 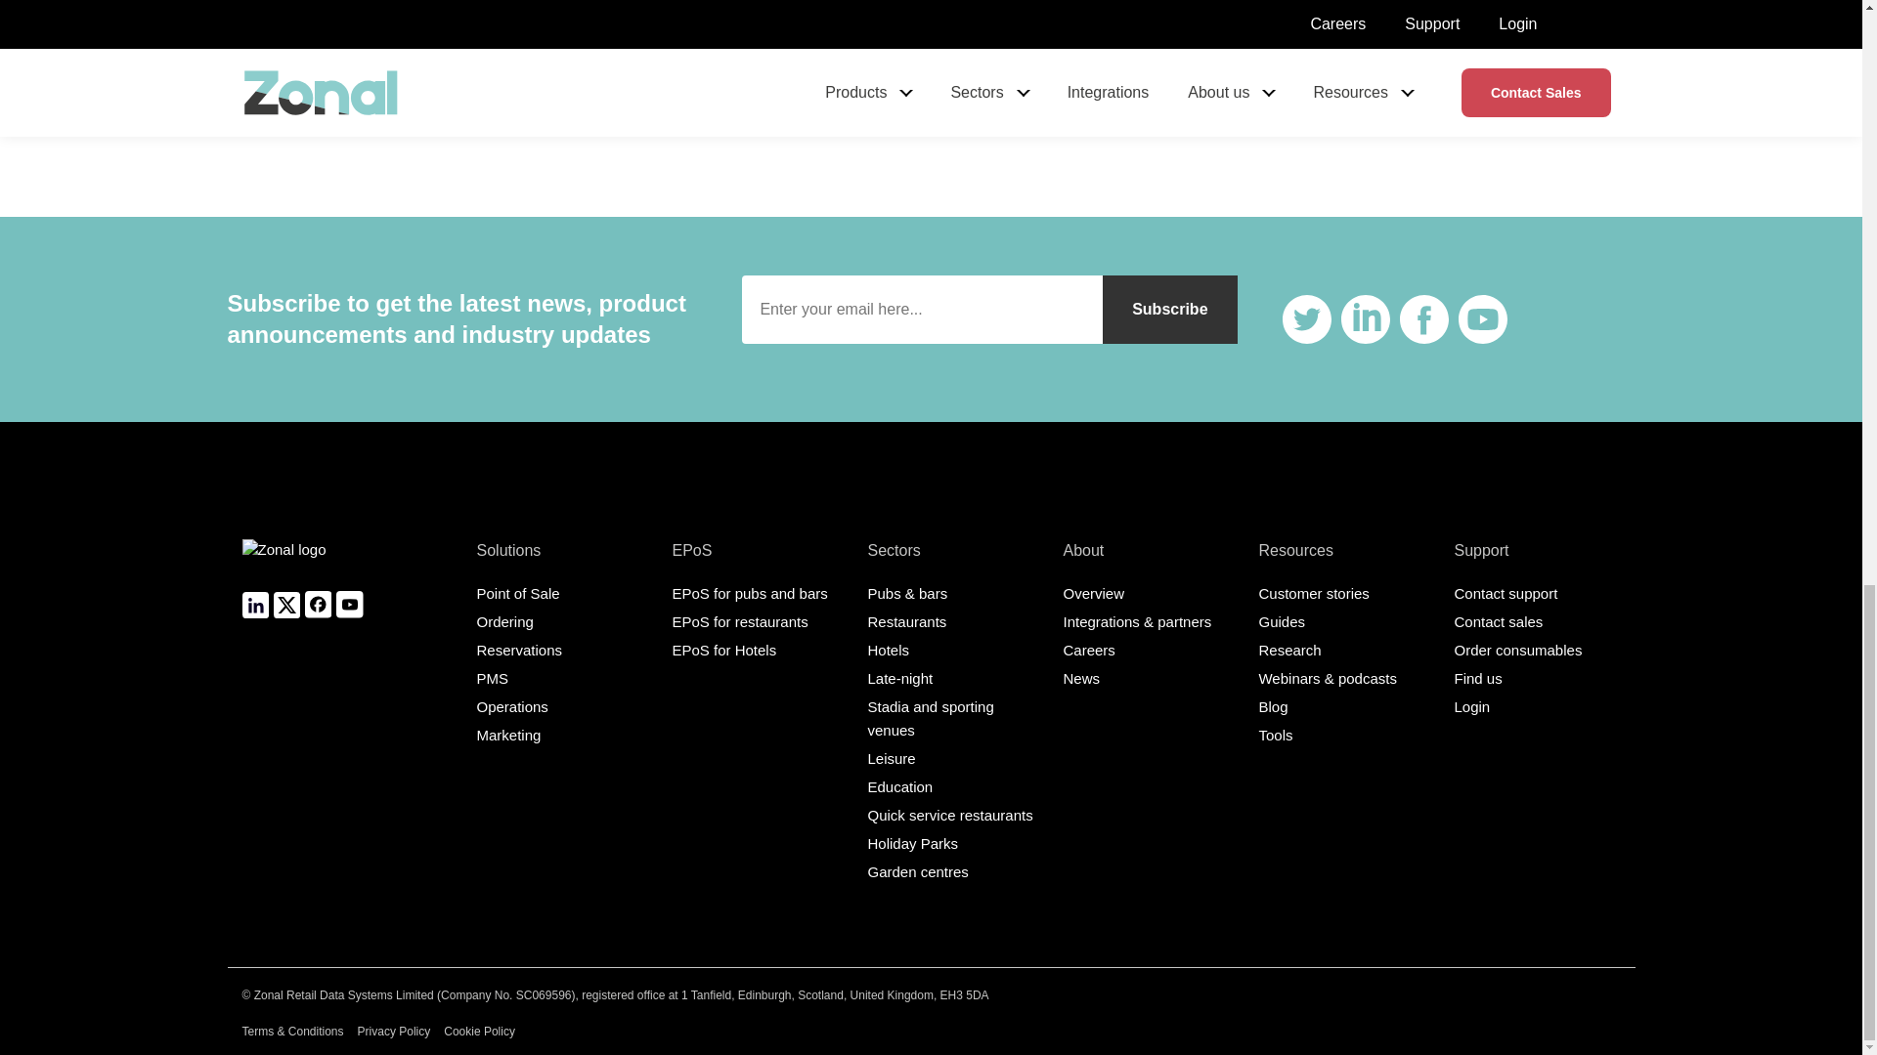 What do you see at coordinates (1169, 309) in the screenshot?
I see `Subscribe` at bounding box center [1169, 309].